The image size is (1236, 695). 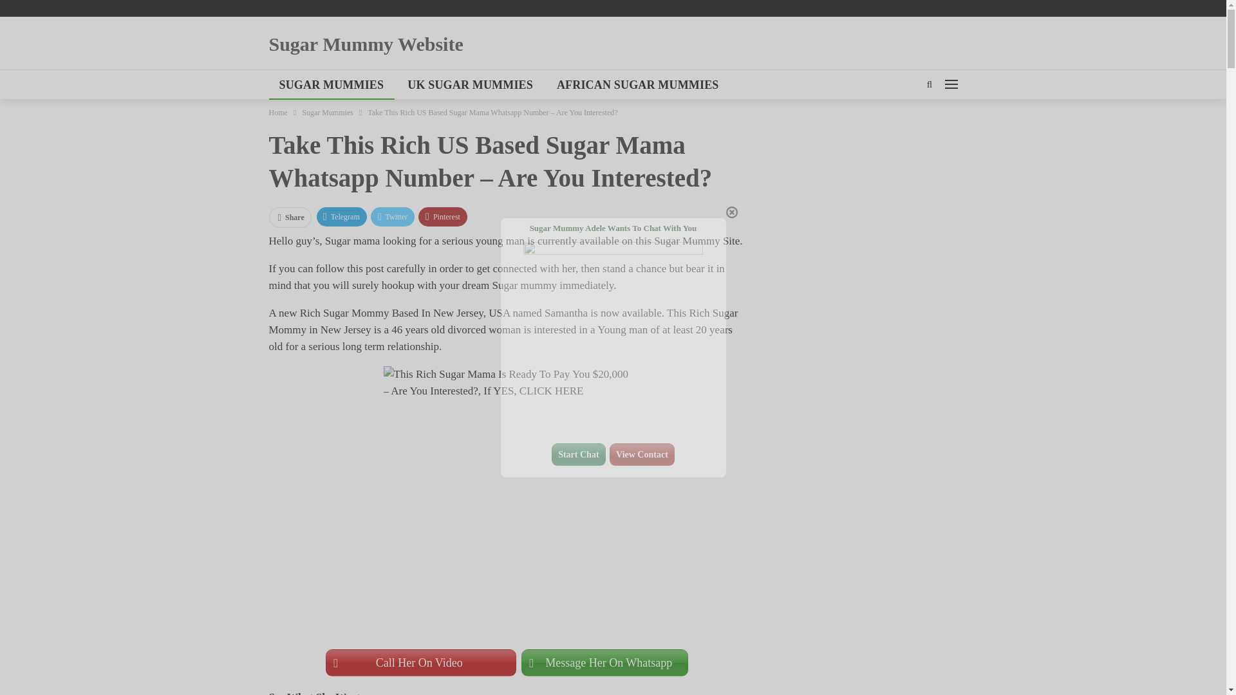 What do you see at coordinates (393, 216) in the screenshot?
I see `Twitter` at bounding box center [393, 216].